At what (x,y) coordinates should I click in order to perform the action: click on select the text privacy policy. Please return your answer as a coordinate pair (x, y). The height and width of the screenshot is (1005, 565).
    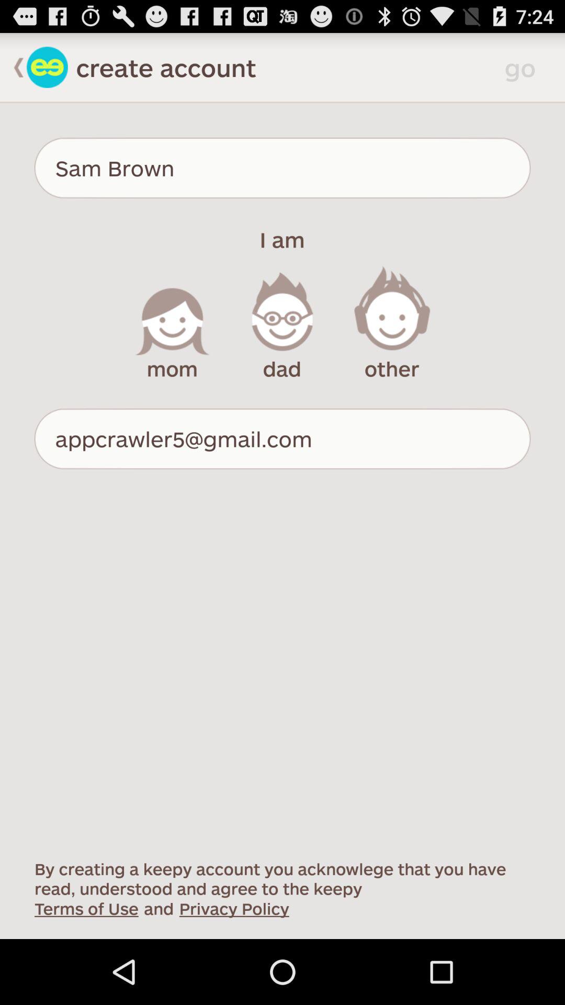
    Looking at the image, I should click on (234, 908).